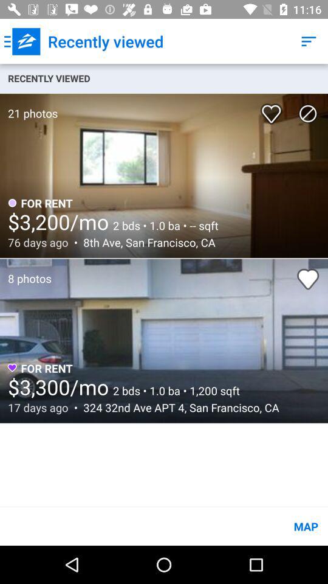 Image resolution: width=328 pixels, height=584 pixels. I want to click on tap 21 photos, so click(29, 107).